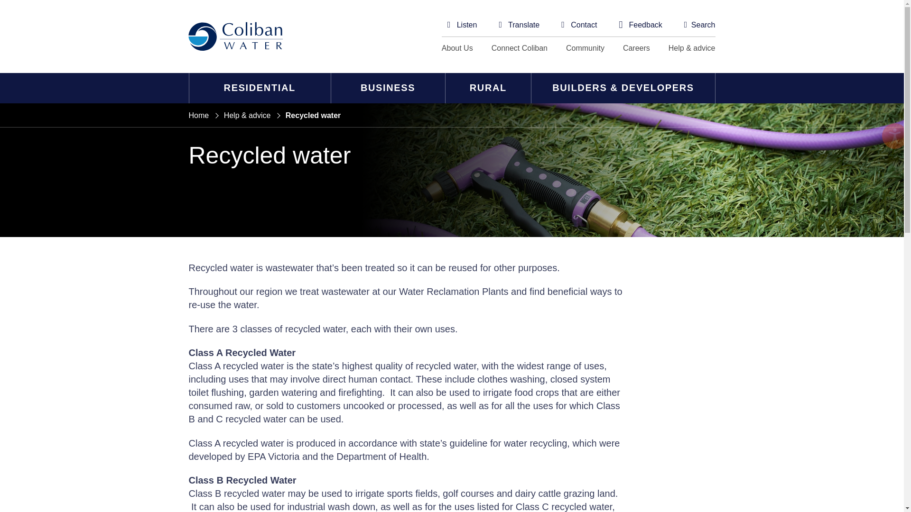 This screenshot has width=911, height=512. What do you see at coordinates (199, 115) in the screenshot?
I see `Home` at bounding box center [199, 115].